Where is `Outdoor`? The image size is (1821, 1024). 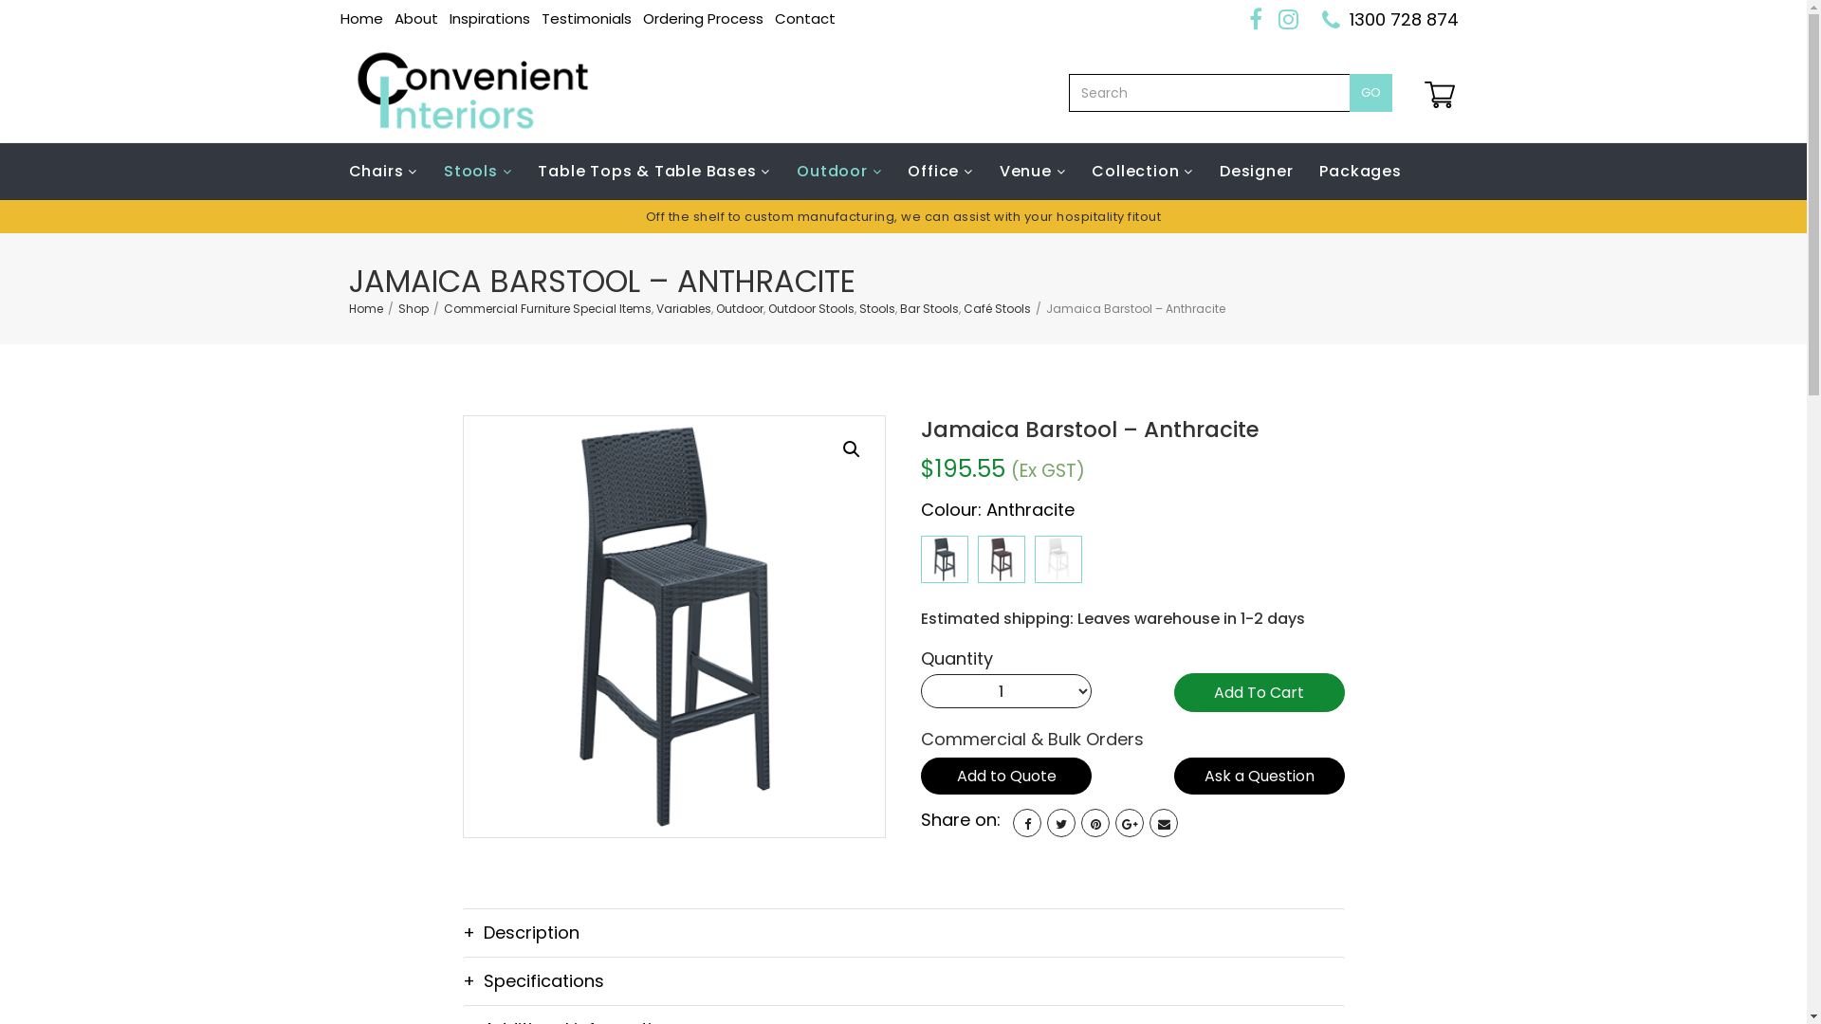 Outdoor is located at coordinates (739, 309).